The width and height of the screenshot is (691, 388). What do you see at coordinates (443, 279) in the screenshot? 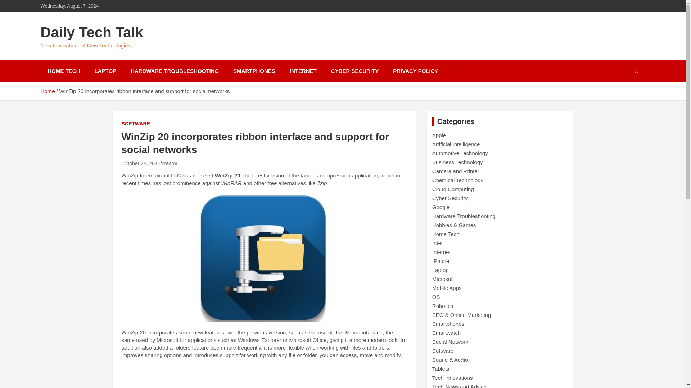
I see `Microsoft` at bounding box center [443, 279].